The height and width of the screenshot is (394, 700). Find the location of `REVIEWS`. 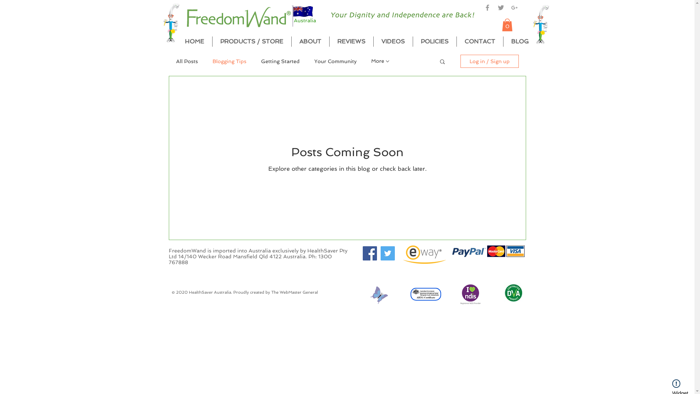

REVIEWS is located at coordinates (351, 42).